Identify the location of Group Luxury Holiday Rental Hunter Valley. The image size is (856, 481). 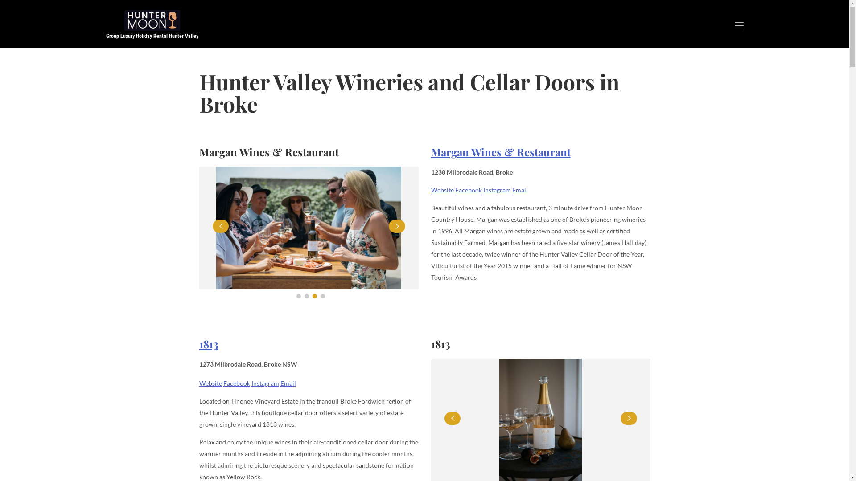
(152, 26).